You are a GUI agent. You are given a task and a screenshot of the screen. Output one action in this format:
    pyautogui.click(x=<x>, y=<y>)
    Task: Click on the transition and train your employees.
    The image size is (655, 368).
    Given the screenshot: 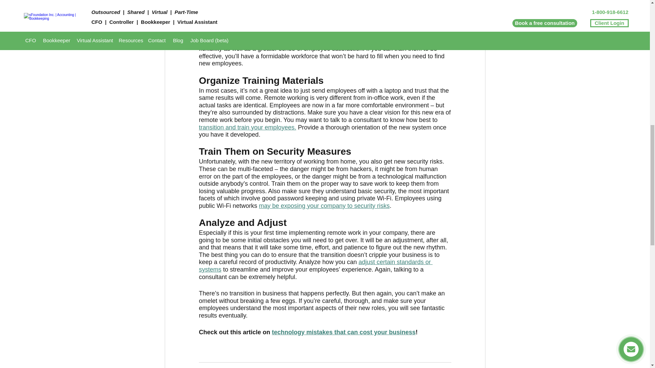 What is the action you would take?
    pyautogui.click(x=247, y=127)
    